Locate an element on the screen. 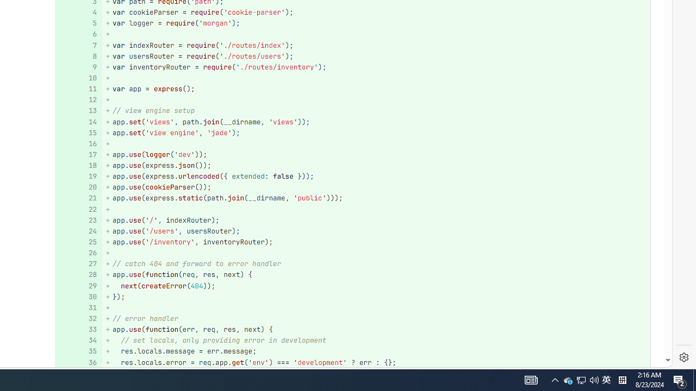 This screenshot has height=391, width=696. + app.use(logger('dev'));  is located at coordinates (376, 154).